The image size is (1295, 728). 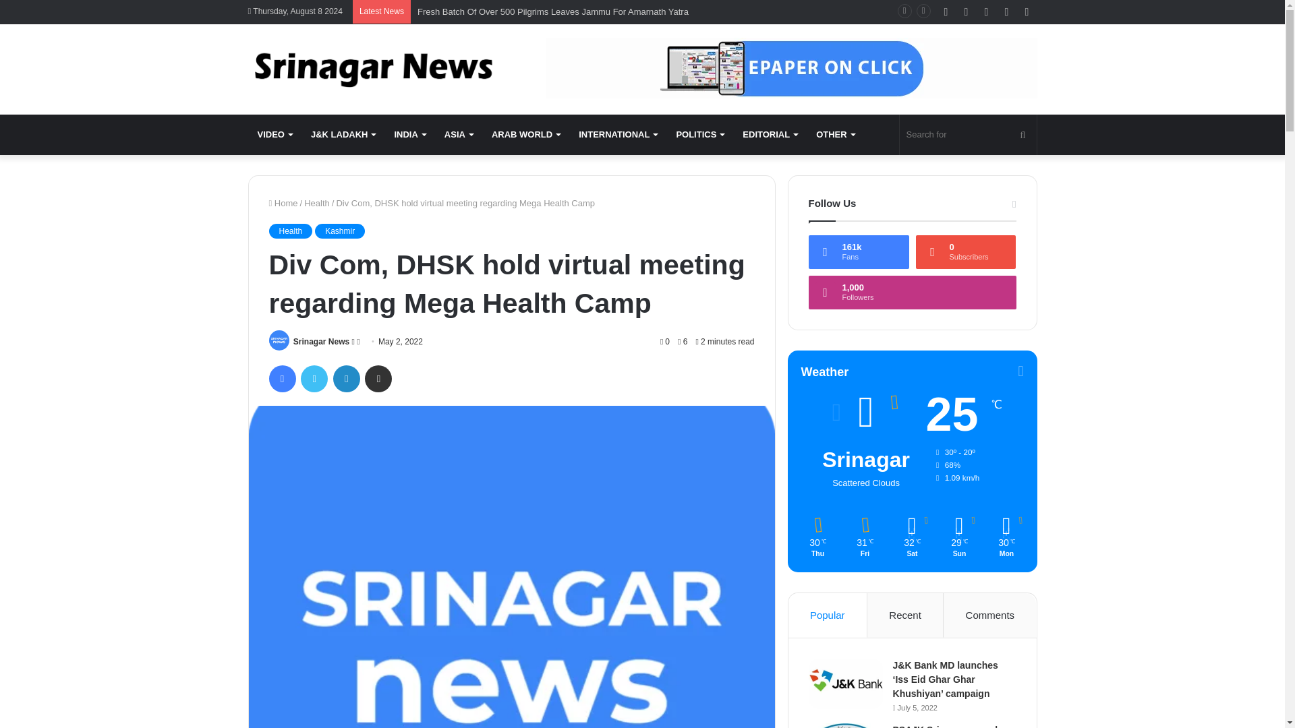 What do you see at coordinates (618, 135) in the screenshot?
I see `INTERNATIONAL` at bounding box center [618, 135].